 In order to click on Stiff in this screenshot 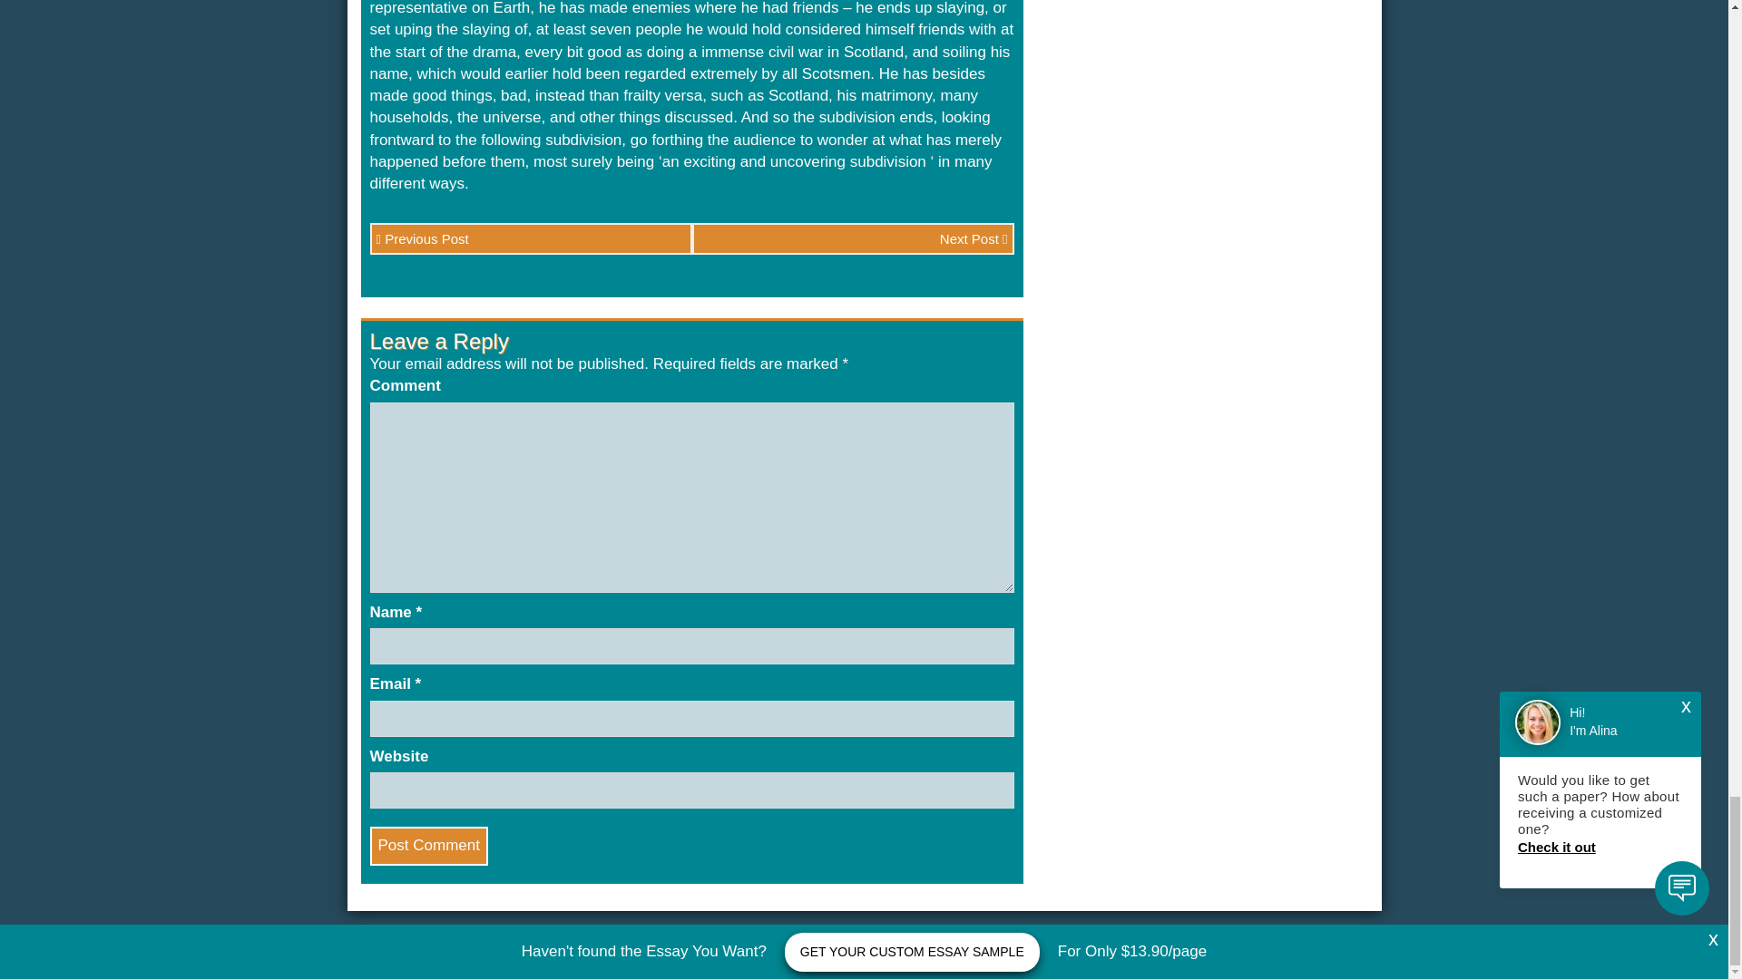, I will do `click(1251, 959)`.